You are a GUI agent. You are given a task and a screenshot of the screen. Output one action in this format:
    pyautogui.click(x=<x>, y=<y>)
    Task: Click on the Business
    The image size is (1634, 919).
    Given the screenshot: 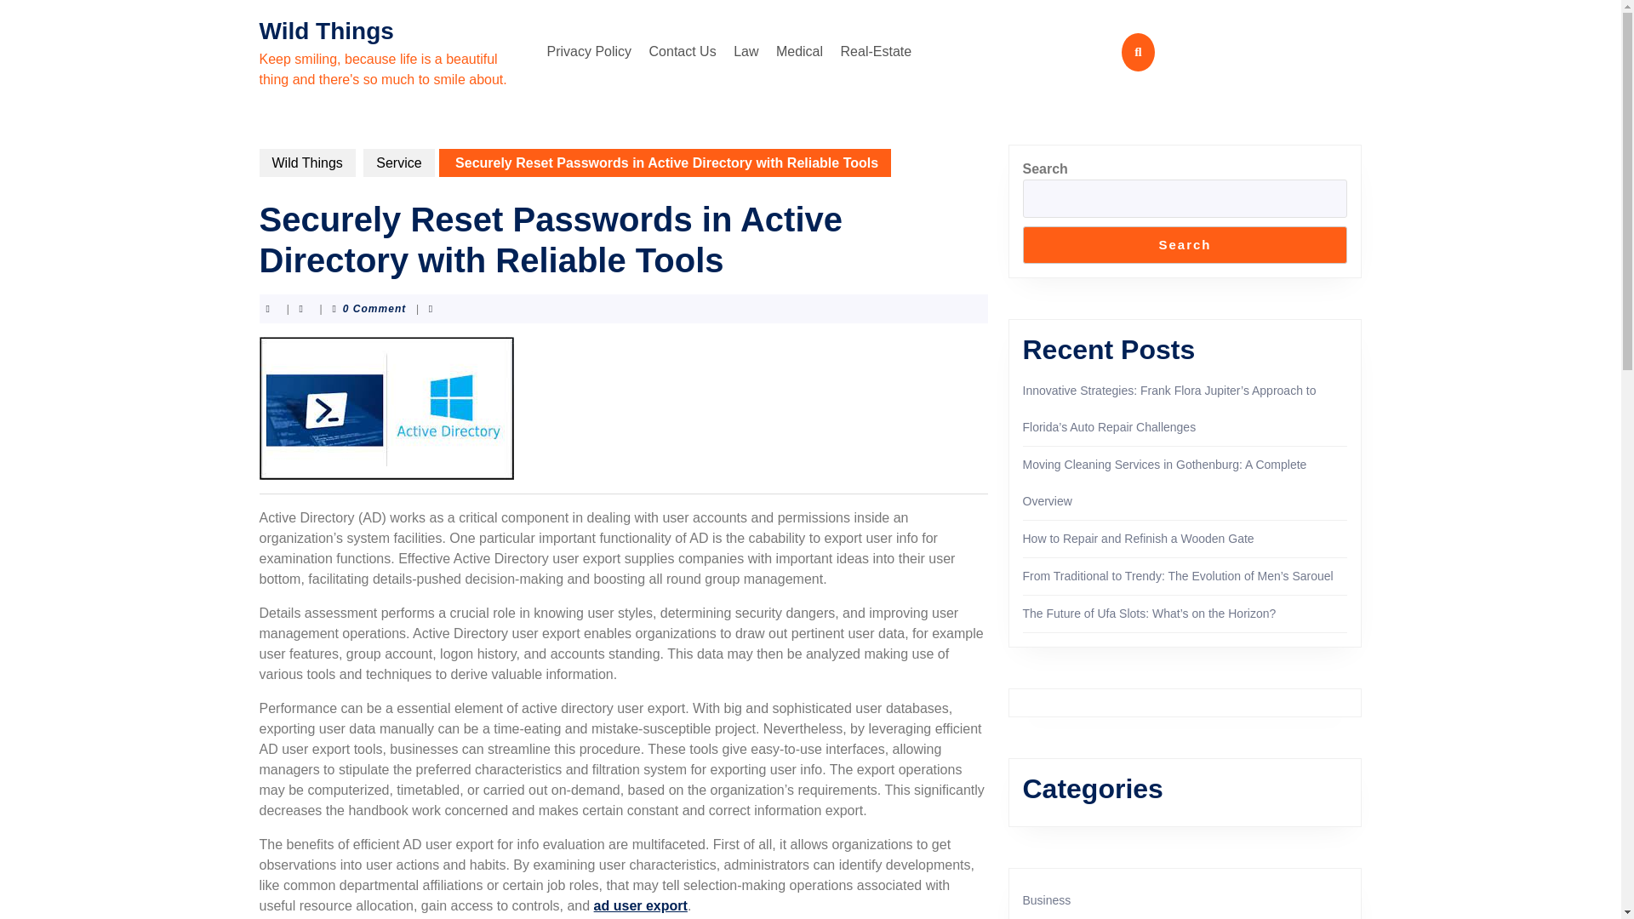 What is the action you would take?
    pyautogui.click(x=1047, y=899)
    